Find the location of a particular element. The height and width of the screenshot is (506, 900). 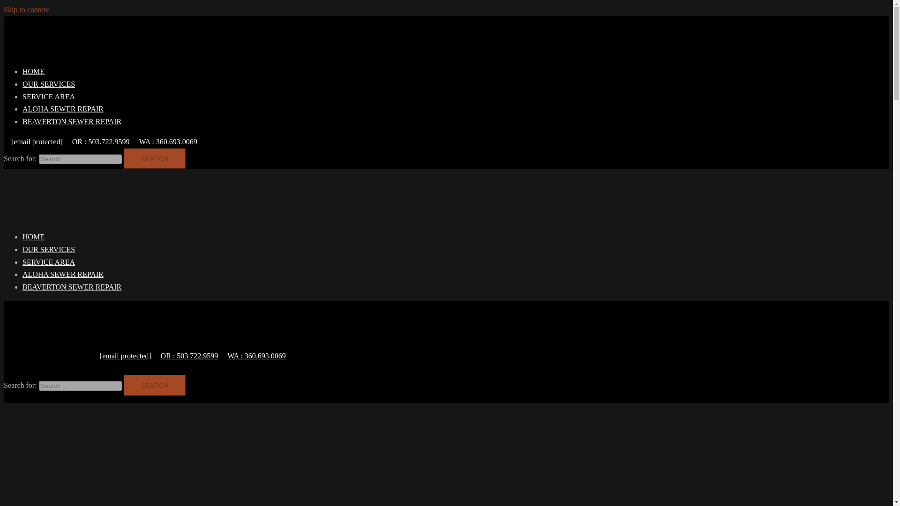

WA : 360.693.0069 is located at coordinates (252, 355).